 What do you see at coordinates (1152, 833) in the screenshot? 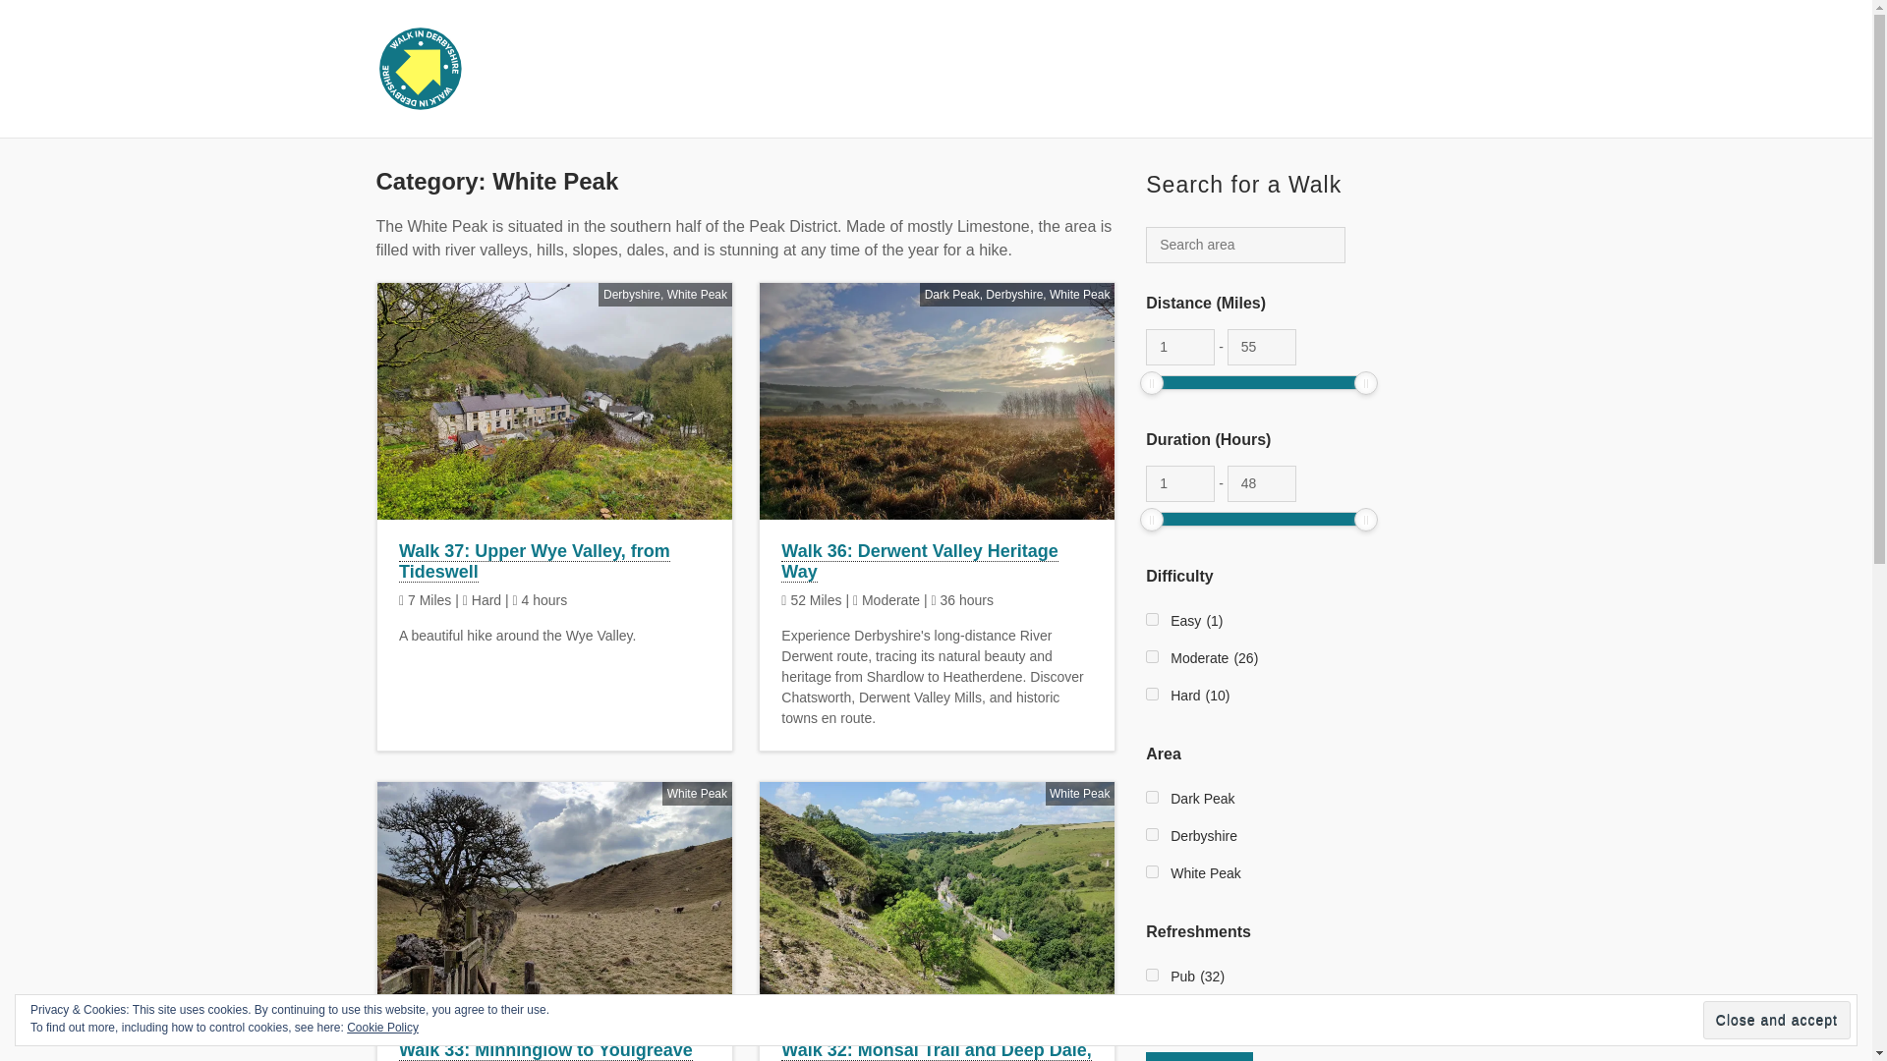
I see `derbyshire` at bounding box center [1152, 833].